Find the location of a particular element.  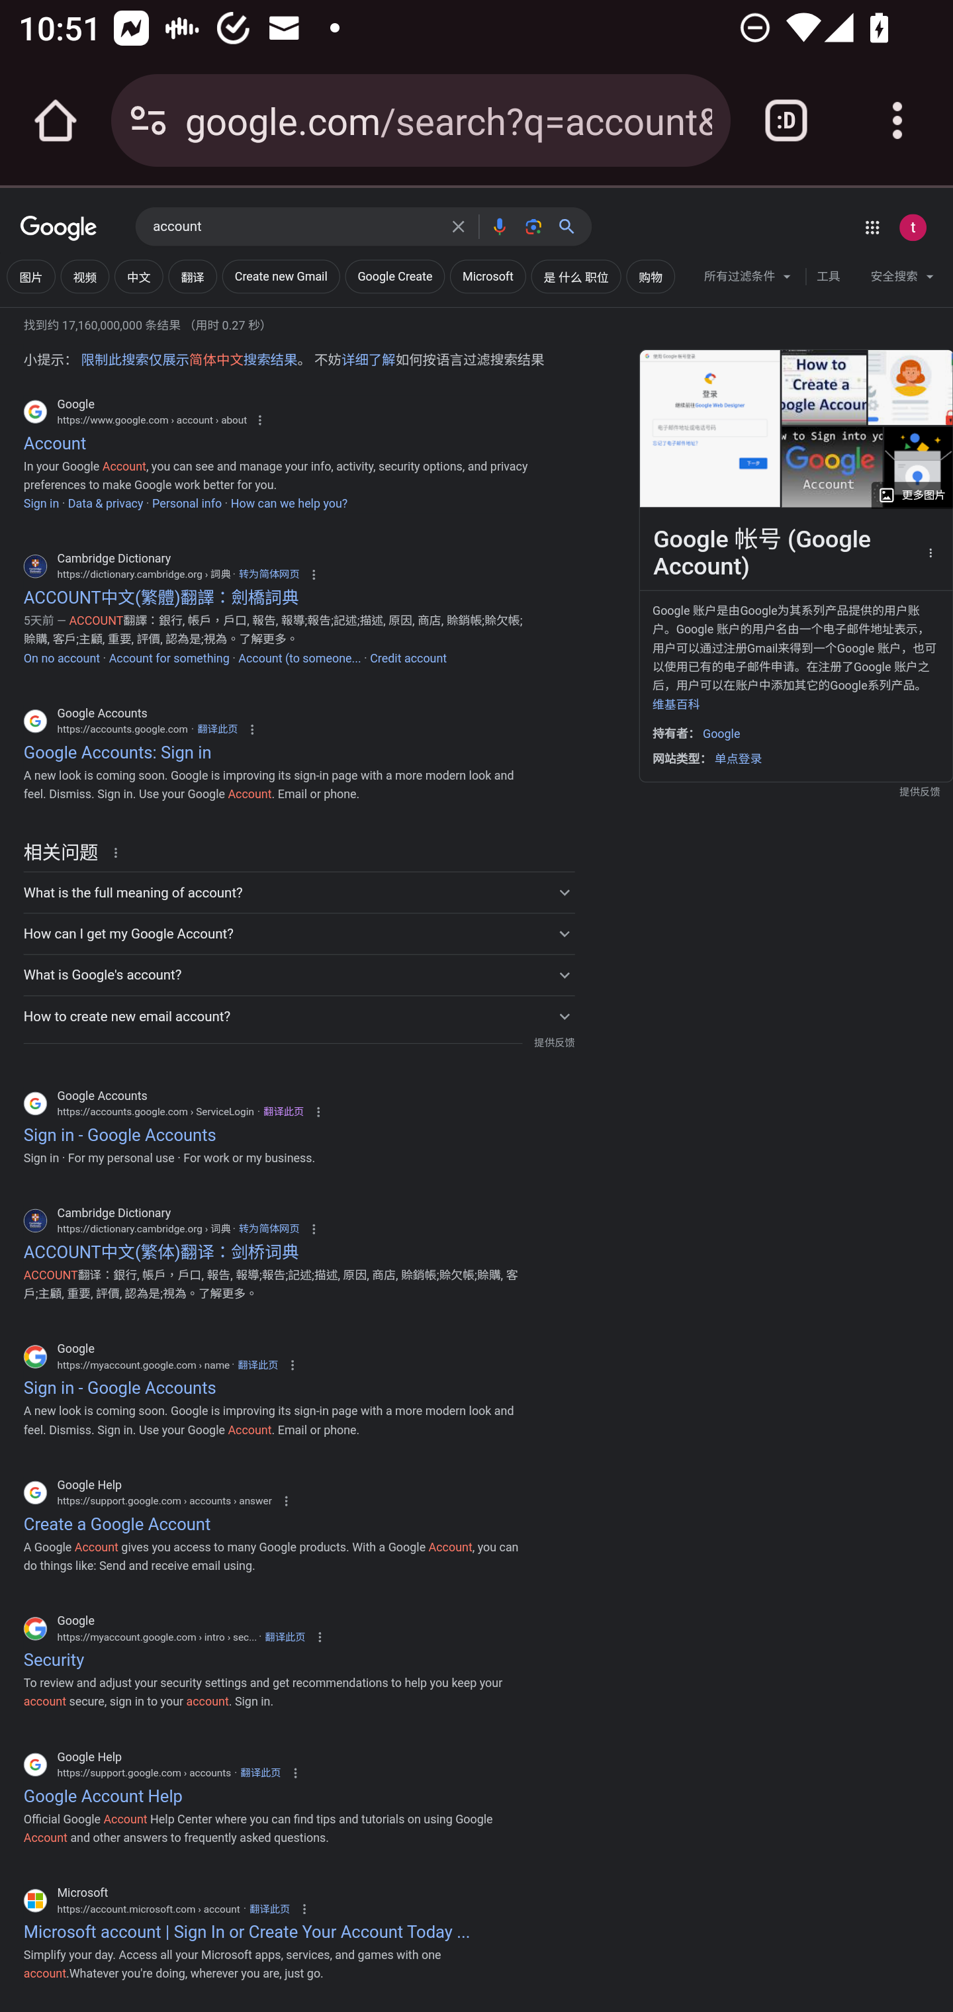

添加“中文” 中文 is located at coordinates (138, 277).